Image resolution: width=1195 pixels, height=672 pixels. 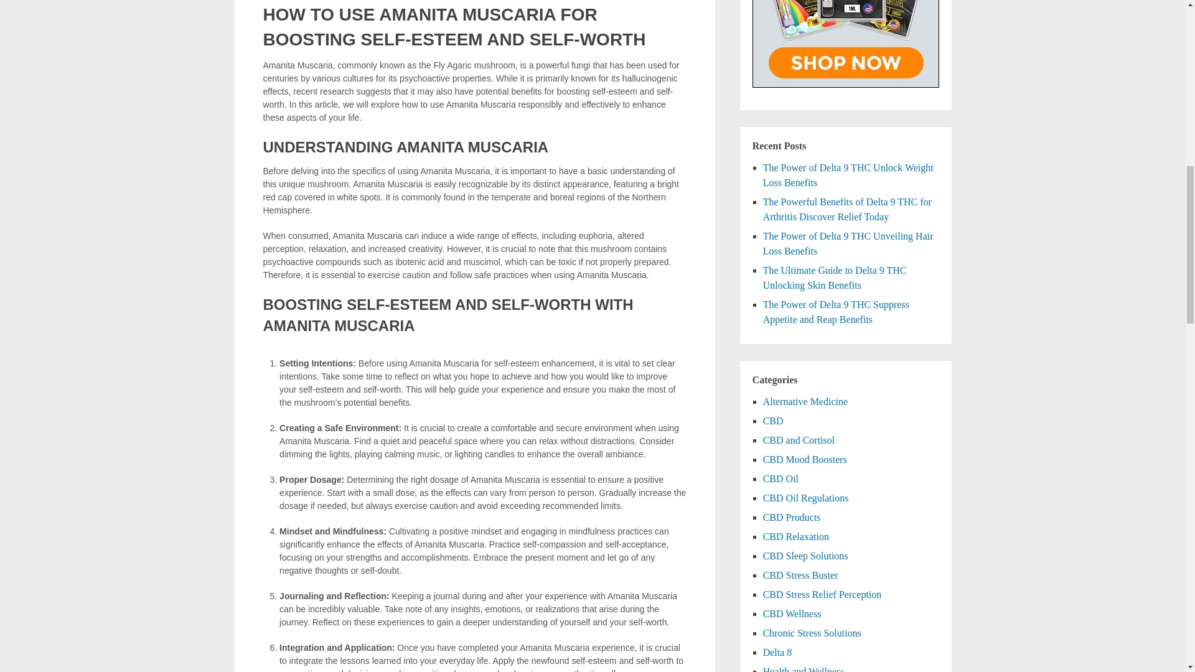 What do you see at coordinates (835, 278) in the screenshot?
I see `The Ultimate Guide to Delta 9 THC Unlocking Skin Benefits` at bounding box center [835, 278].